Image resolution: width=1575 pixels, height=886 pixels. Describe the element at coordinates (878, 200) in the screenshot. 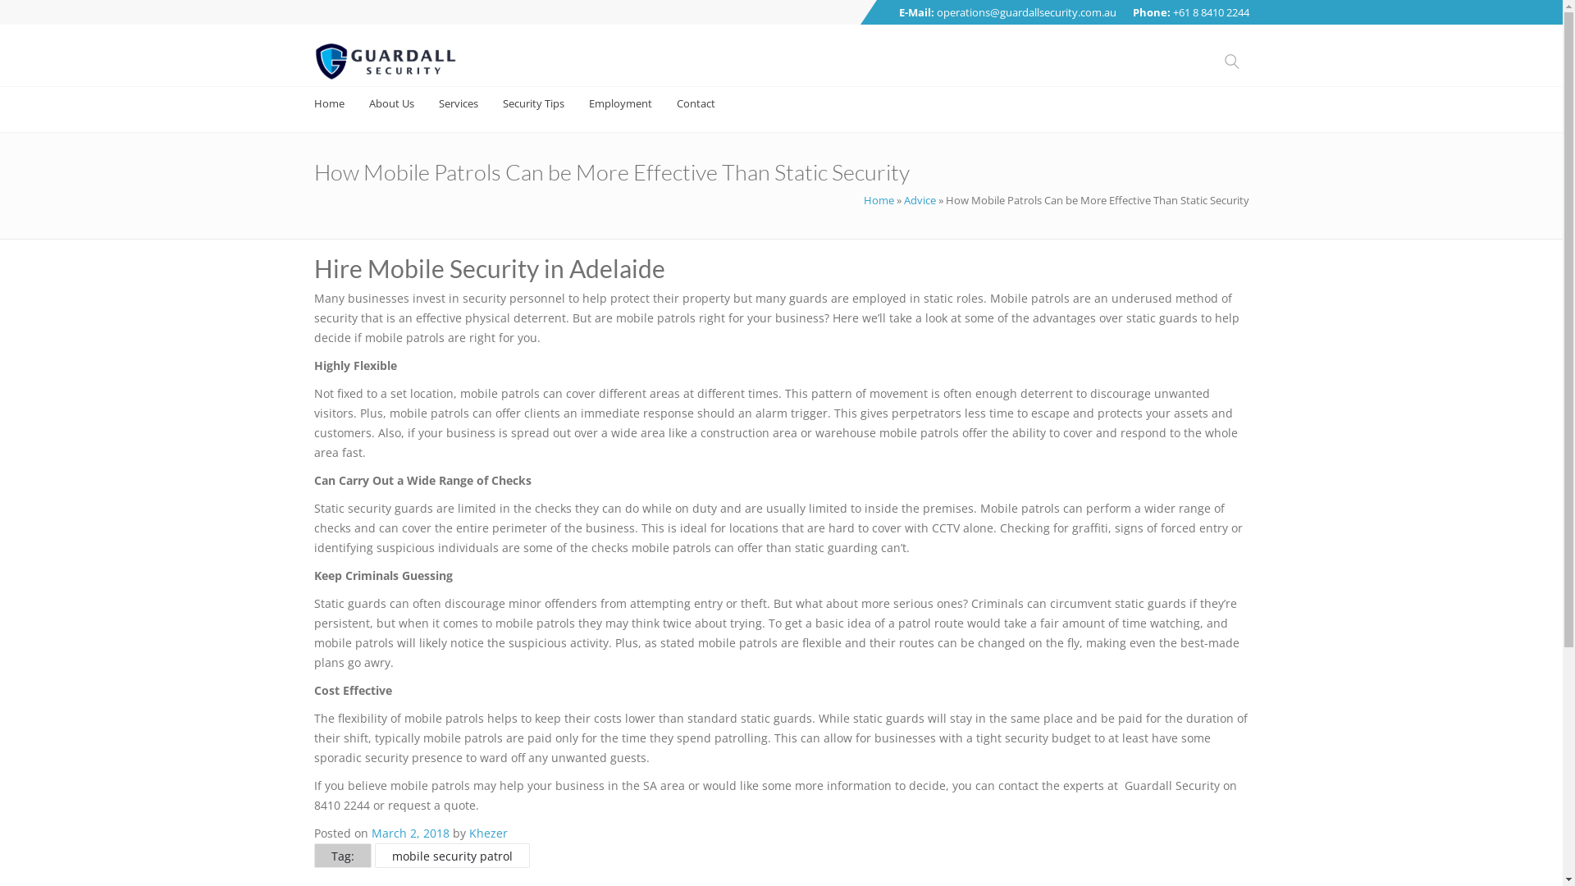

I see `Home` at that location.